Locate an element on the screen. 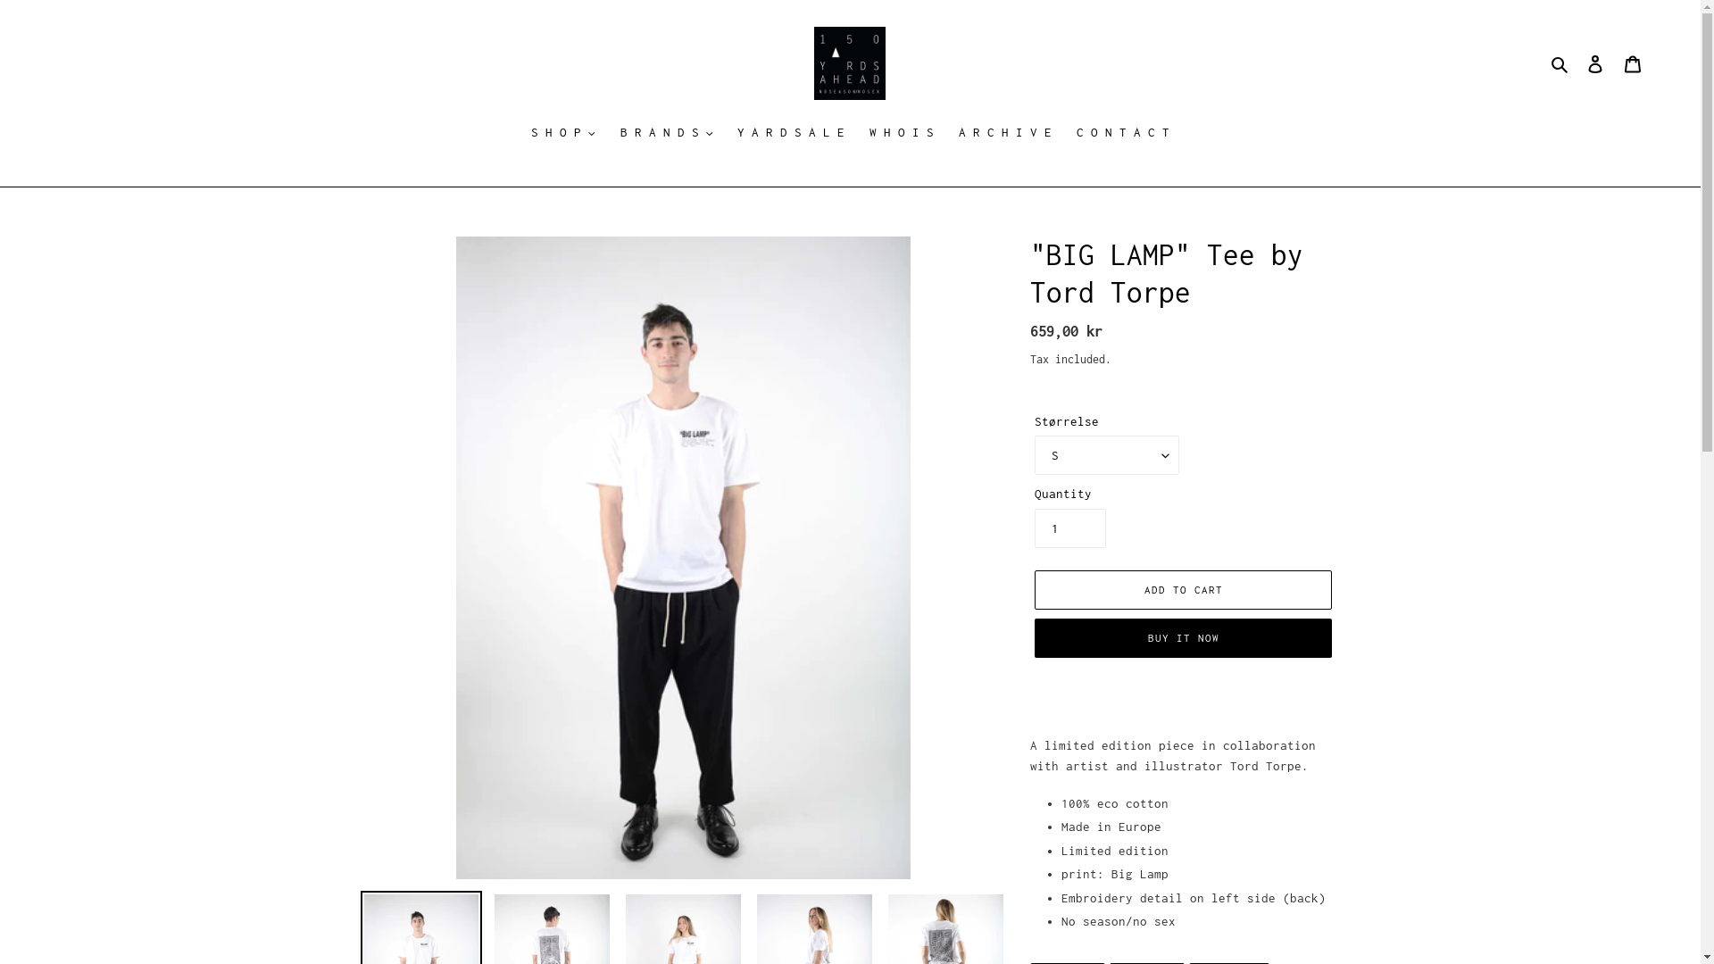 The height and width of the screenshot is (964, 1714). Log in is located at coordinates (1595, 64).